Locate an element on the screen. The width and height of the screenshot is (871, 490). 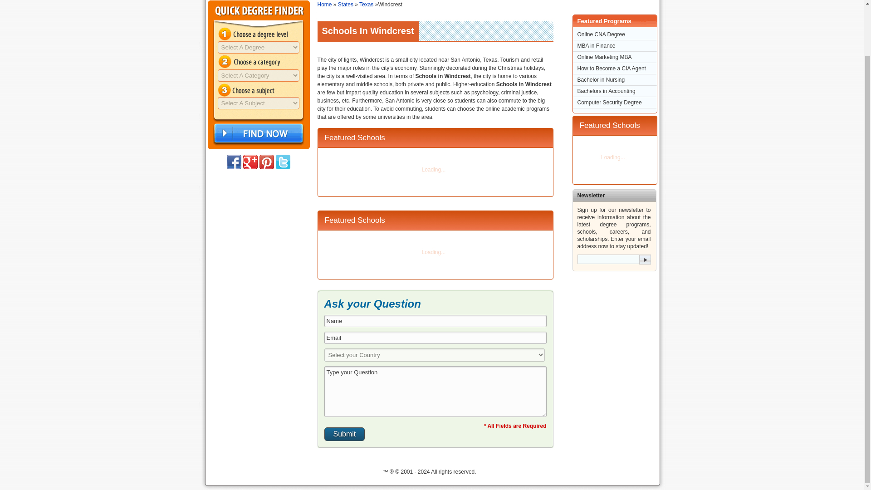
Name is located at coordinates (435, 321).